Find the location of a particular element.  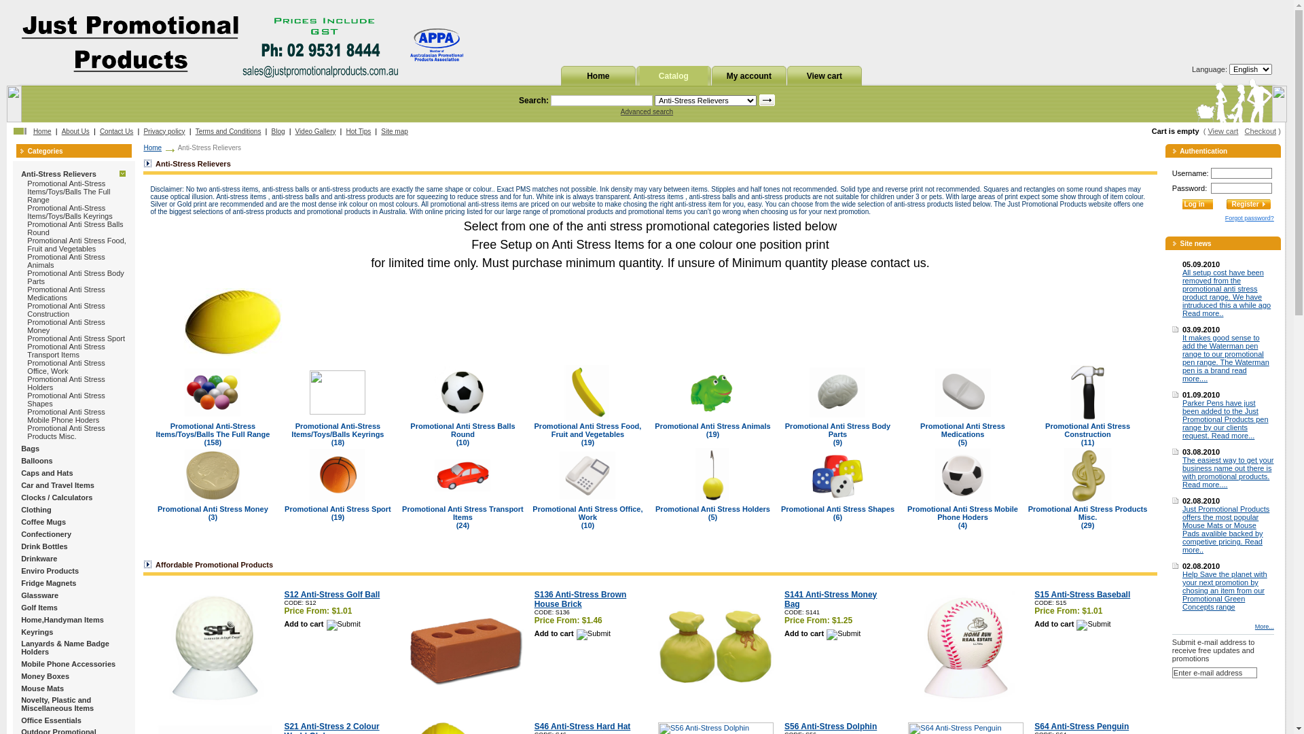

 View cart  is located at coordinates (825, 76).